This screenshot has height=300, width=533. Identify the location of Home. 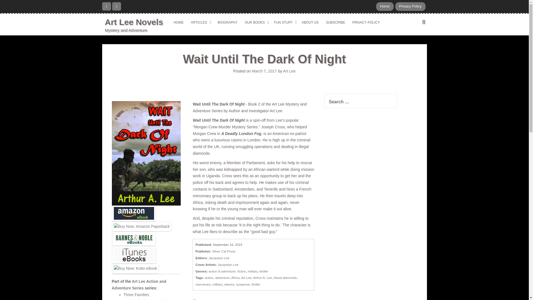
(385, 6).